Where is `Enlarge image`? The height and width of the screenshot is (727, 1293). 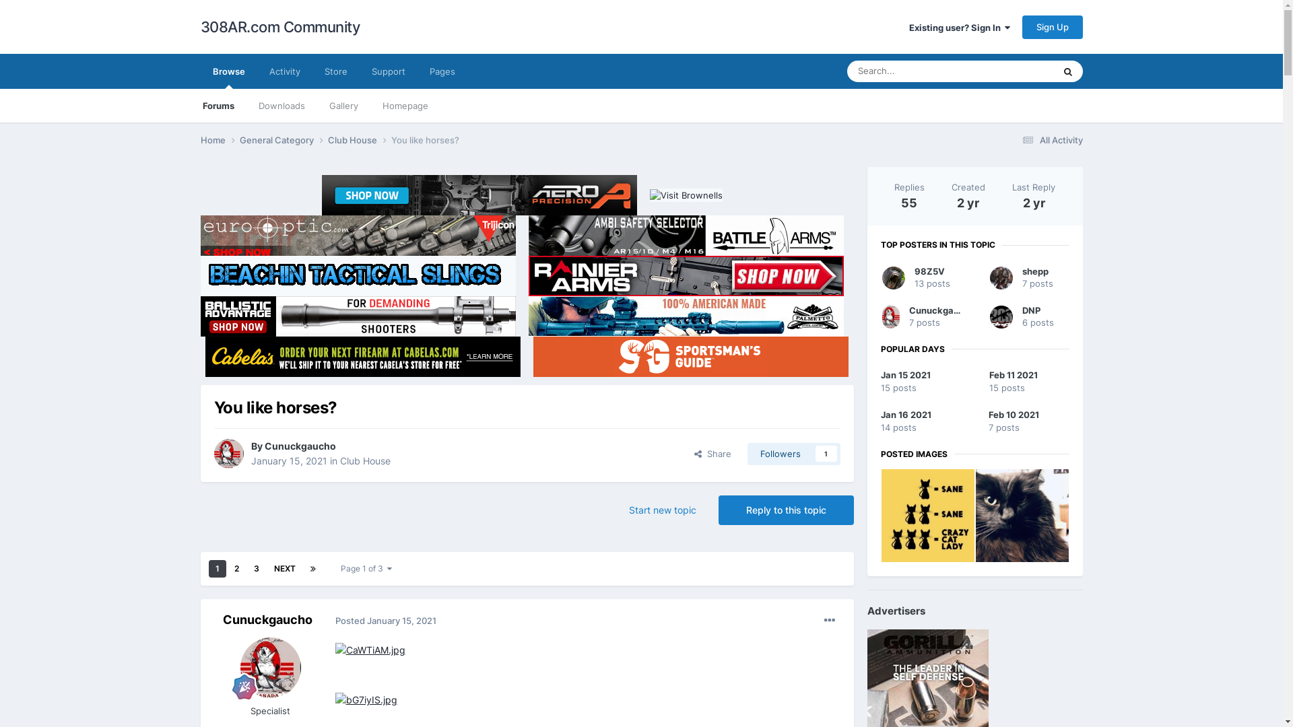 Enlarge image is located at coordinates (370, 649).